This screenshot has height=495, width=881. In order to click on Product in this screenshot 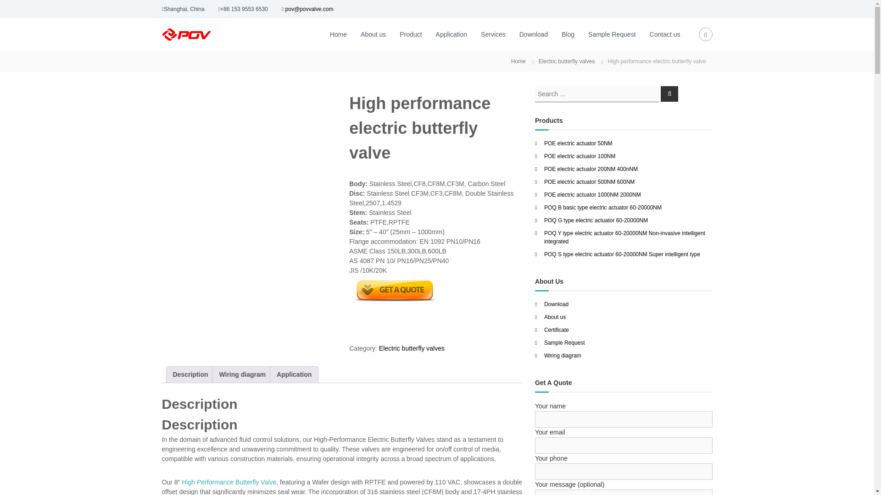, I will do `click(411, 34)`.